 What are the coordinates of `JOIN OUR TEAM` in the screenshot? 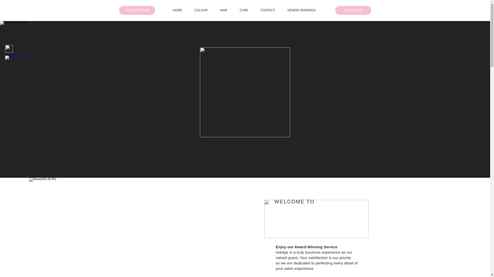 It's located at (137, 10).